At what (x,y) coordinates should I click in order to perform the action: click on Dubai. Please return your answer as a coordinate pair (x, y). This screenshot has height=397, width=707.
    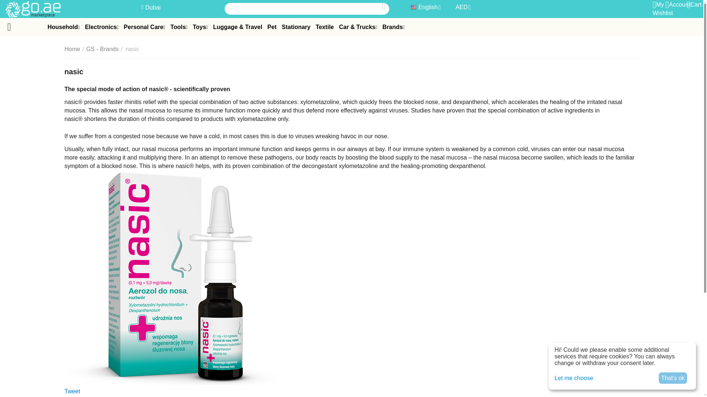
    Looking at the image, I should click on (151, 7).